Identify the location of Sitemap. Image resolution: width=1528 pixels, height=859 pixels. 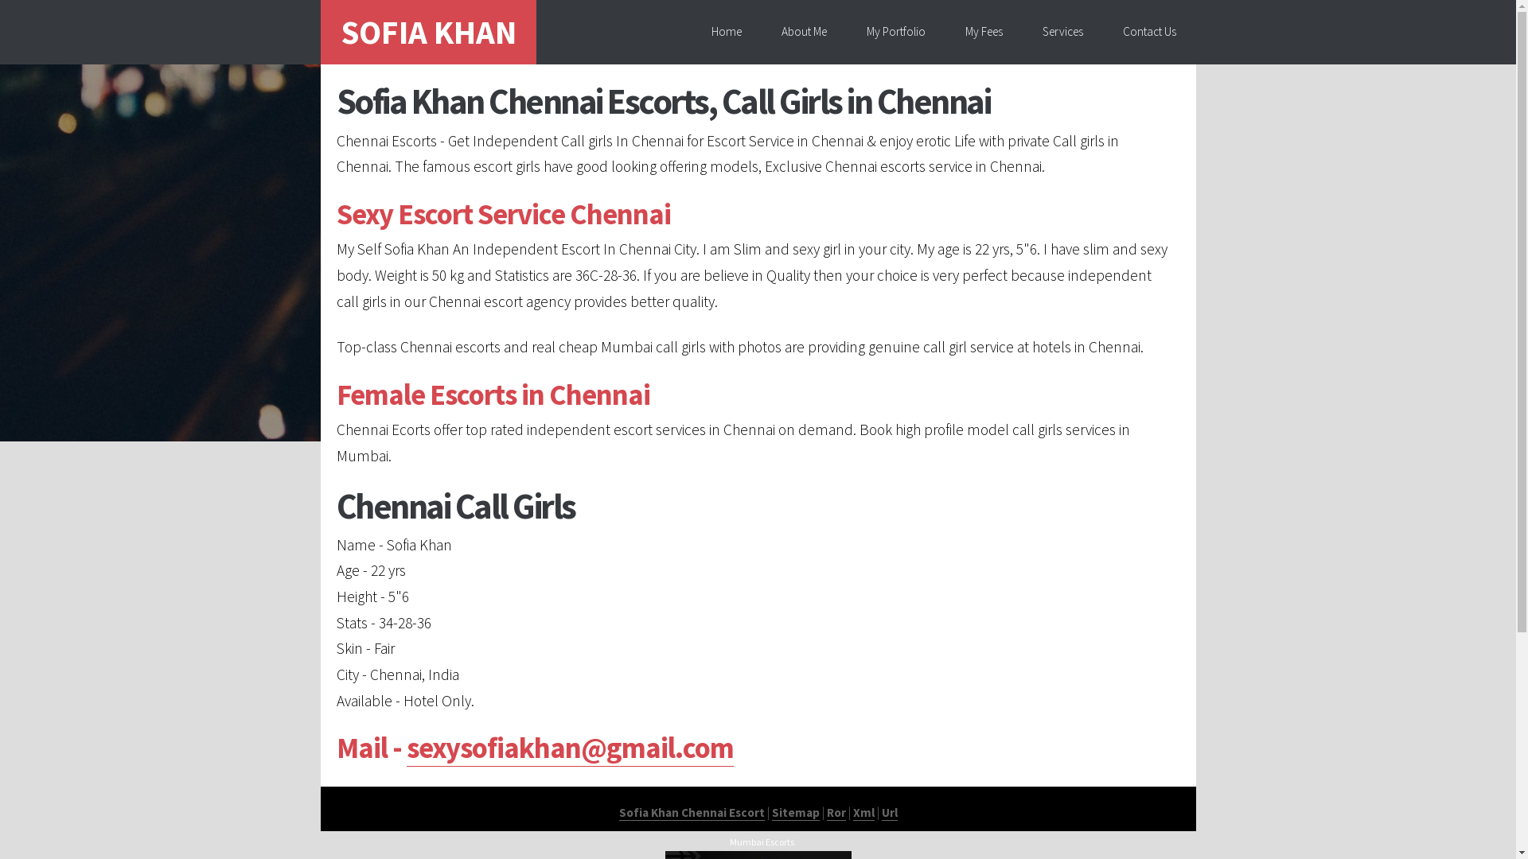
(796, 813).